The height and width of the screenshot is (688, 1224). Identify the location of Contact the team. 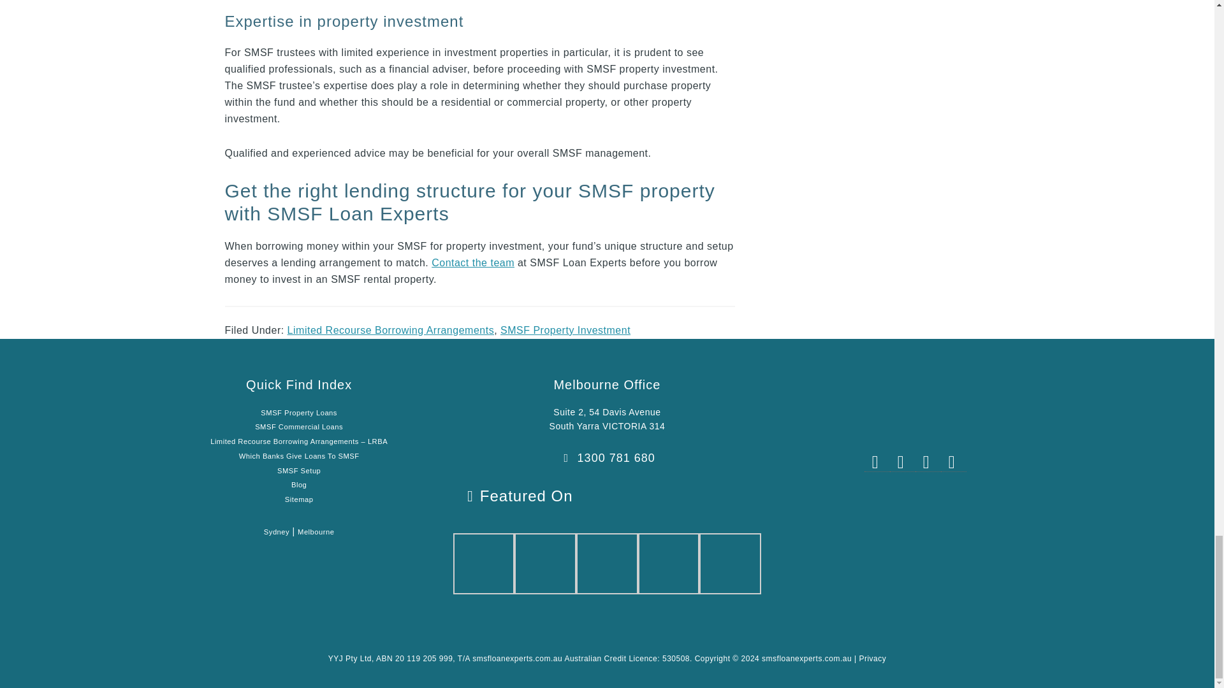
(473, 262).